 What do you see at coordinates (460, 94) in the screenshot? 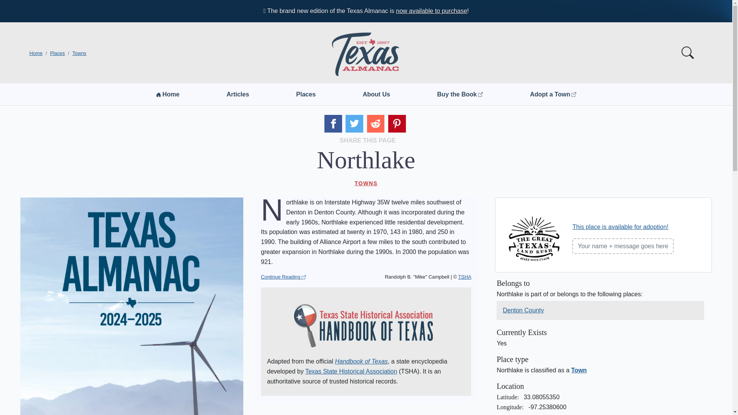
I see `Buy the Book` at bounding box center [460, 94].